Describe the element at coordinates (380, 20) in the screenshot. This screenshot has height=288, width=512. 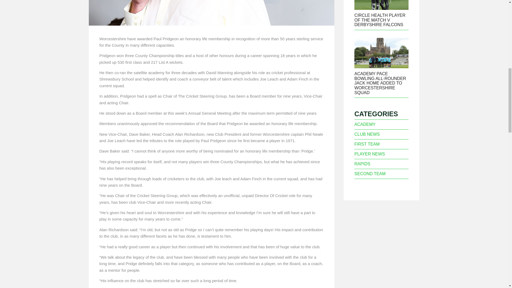
I see `CIRCLE HEALTH PLAYER OF THE MATCH V DERBYSHIRE FALCONS` at that location.